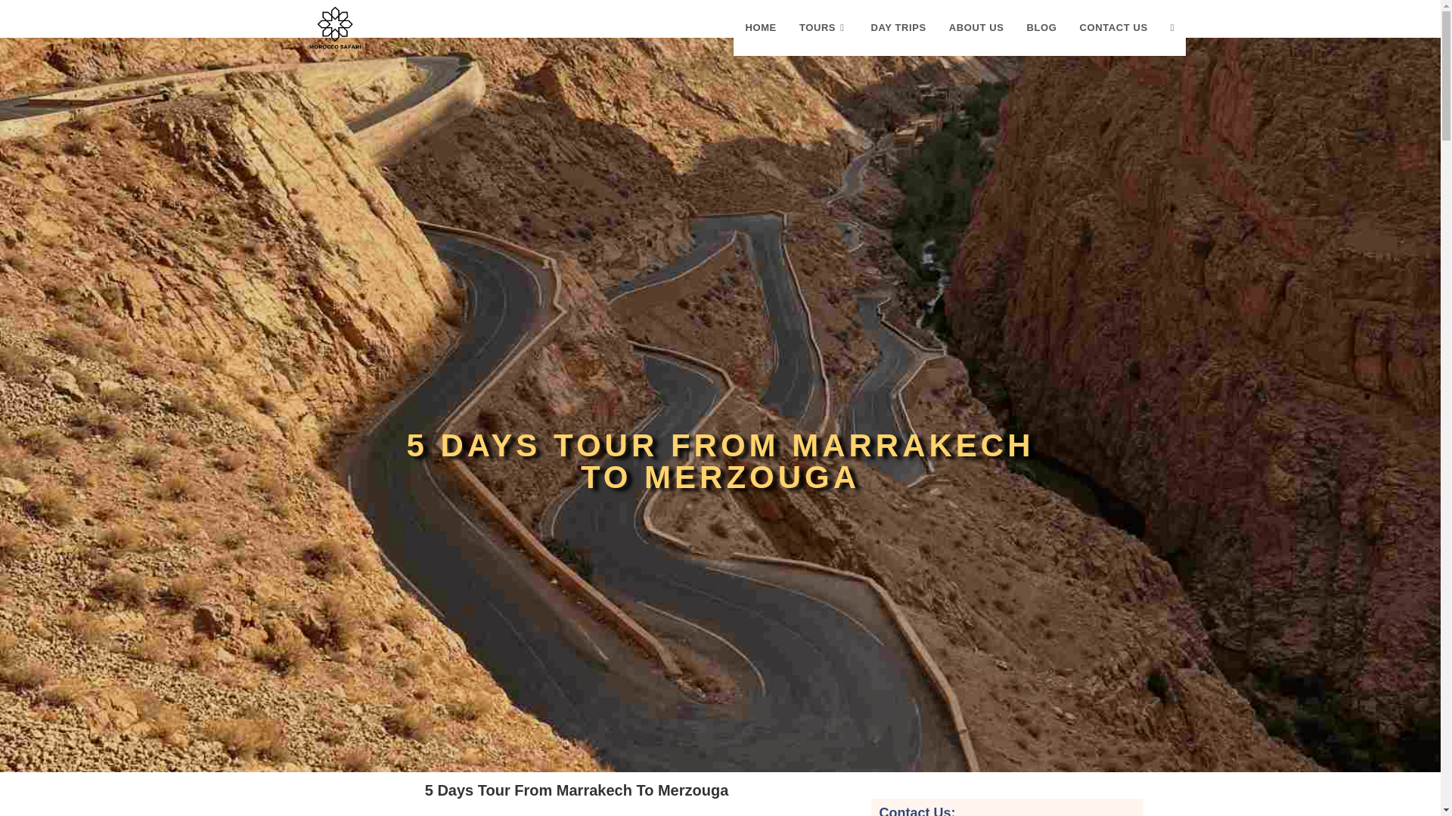  What do you see at coordinates (976, 28) in the screenshot?
I see `ABOUT US` at bounding box center [976, 28].